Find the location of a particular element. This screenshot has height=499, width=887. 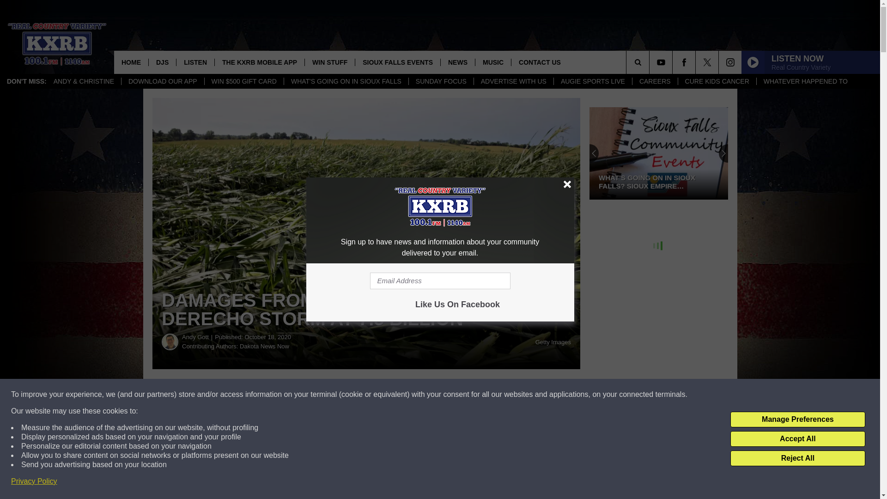

Reject All is located at coordinates (797, 458).